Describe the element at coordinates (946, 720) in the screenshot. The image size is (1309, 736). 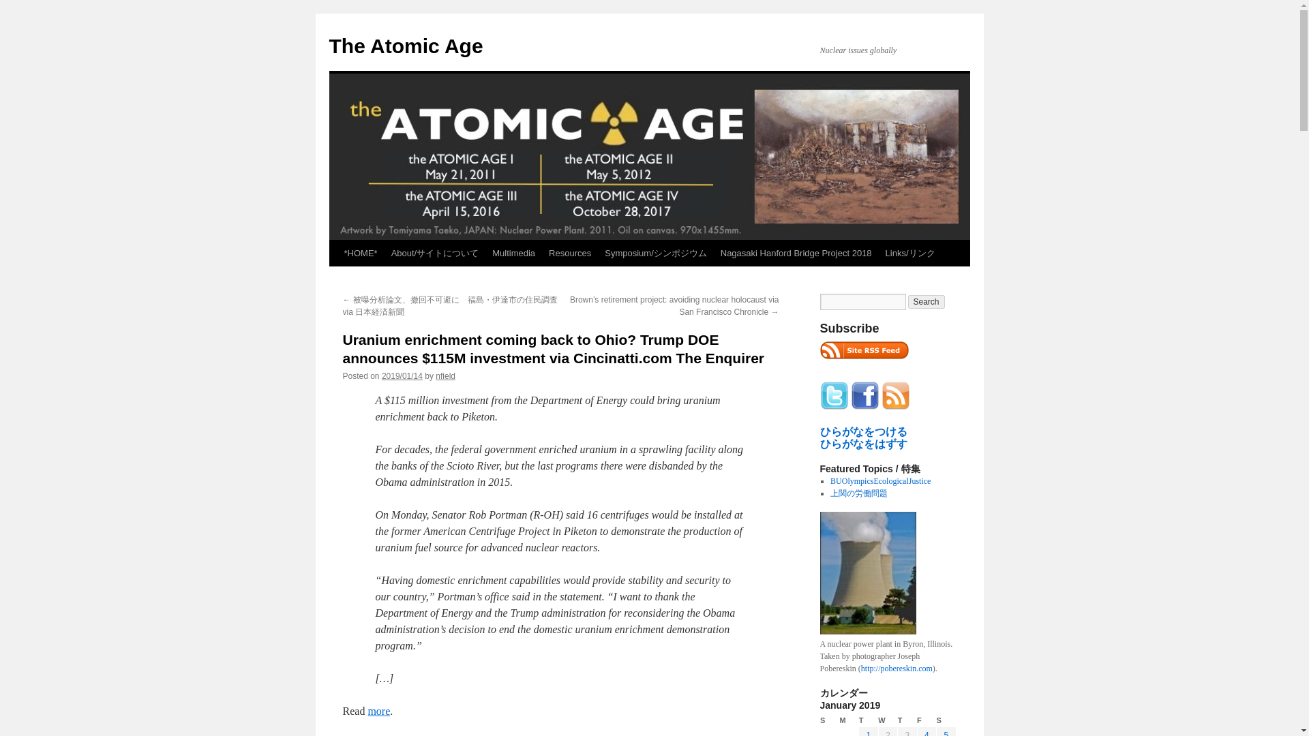
I see `Saturday` at that location.